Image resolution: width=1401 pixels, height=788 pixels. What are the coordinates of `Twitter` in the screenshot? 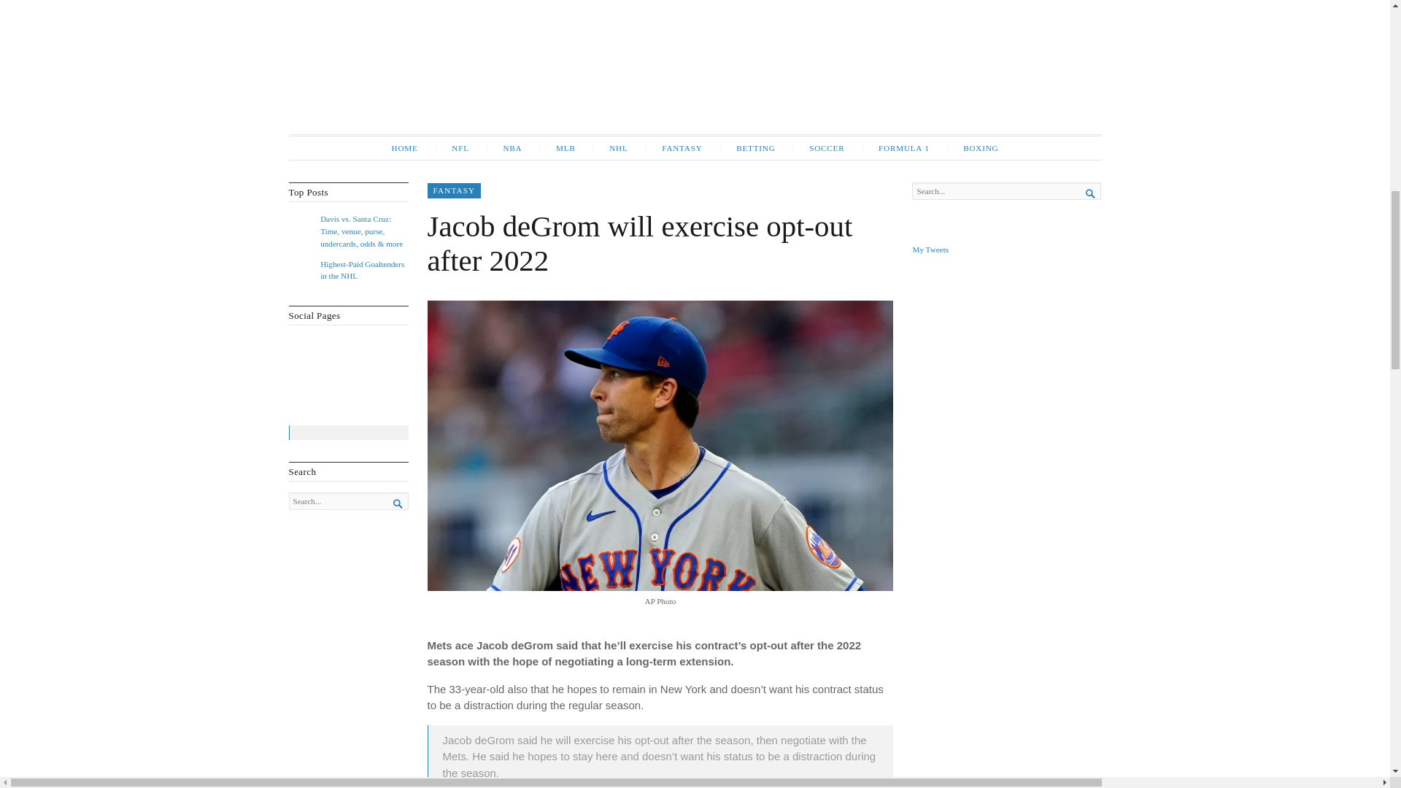 It's located at (325, 347).